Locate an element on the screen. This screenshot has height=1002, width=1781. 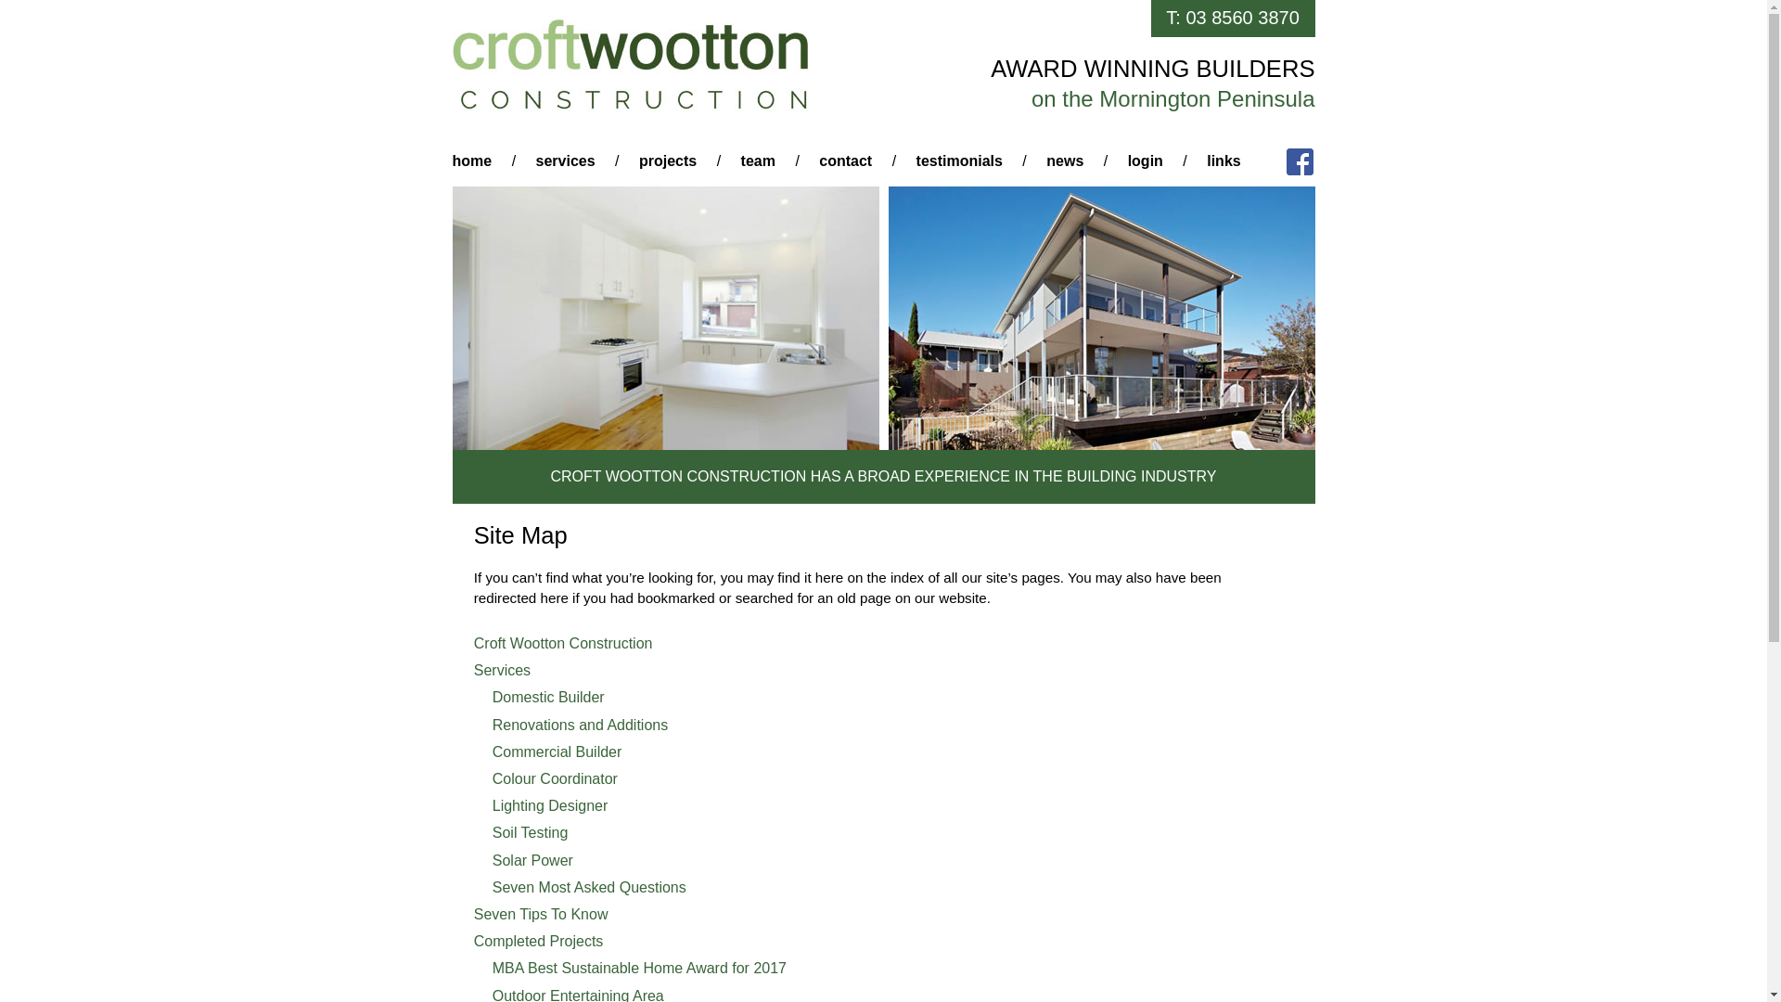
Croft Wootton Construction is located at coordinates (564, 644).